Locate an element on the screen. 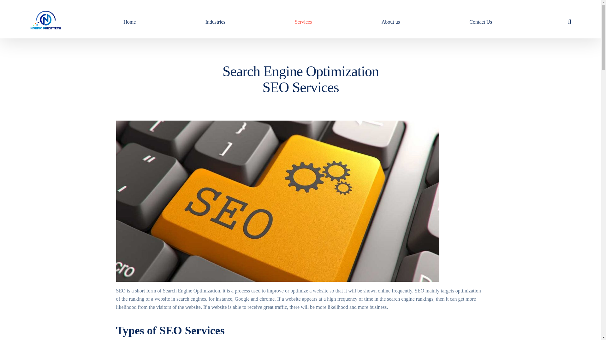 The height and width of the screenshot is (340, 606). Contact Us is located at coordinates (480, 22).